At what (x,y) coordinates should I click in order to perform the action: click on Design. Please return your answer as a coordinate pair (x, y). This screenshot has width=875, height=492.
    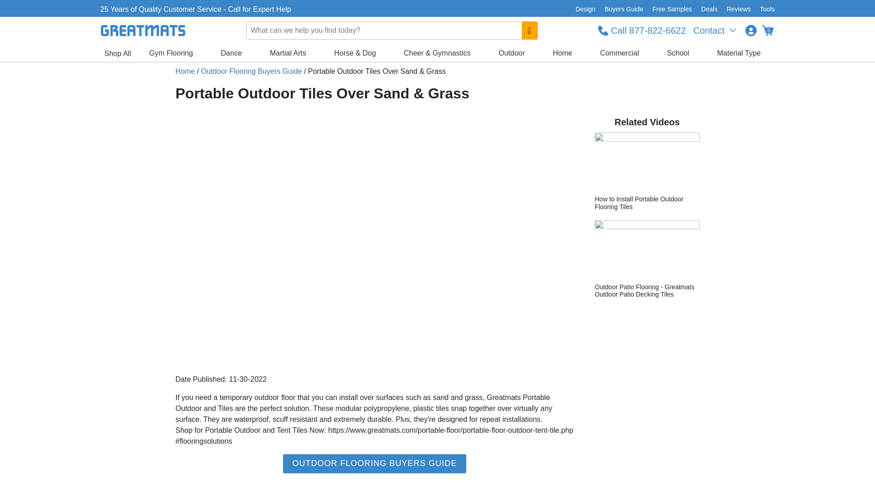
    Looking at the image, I should click on (586, 9).